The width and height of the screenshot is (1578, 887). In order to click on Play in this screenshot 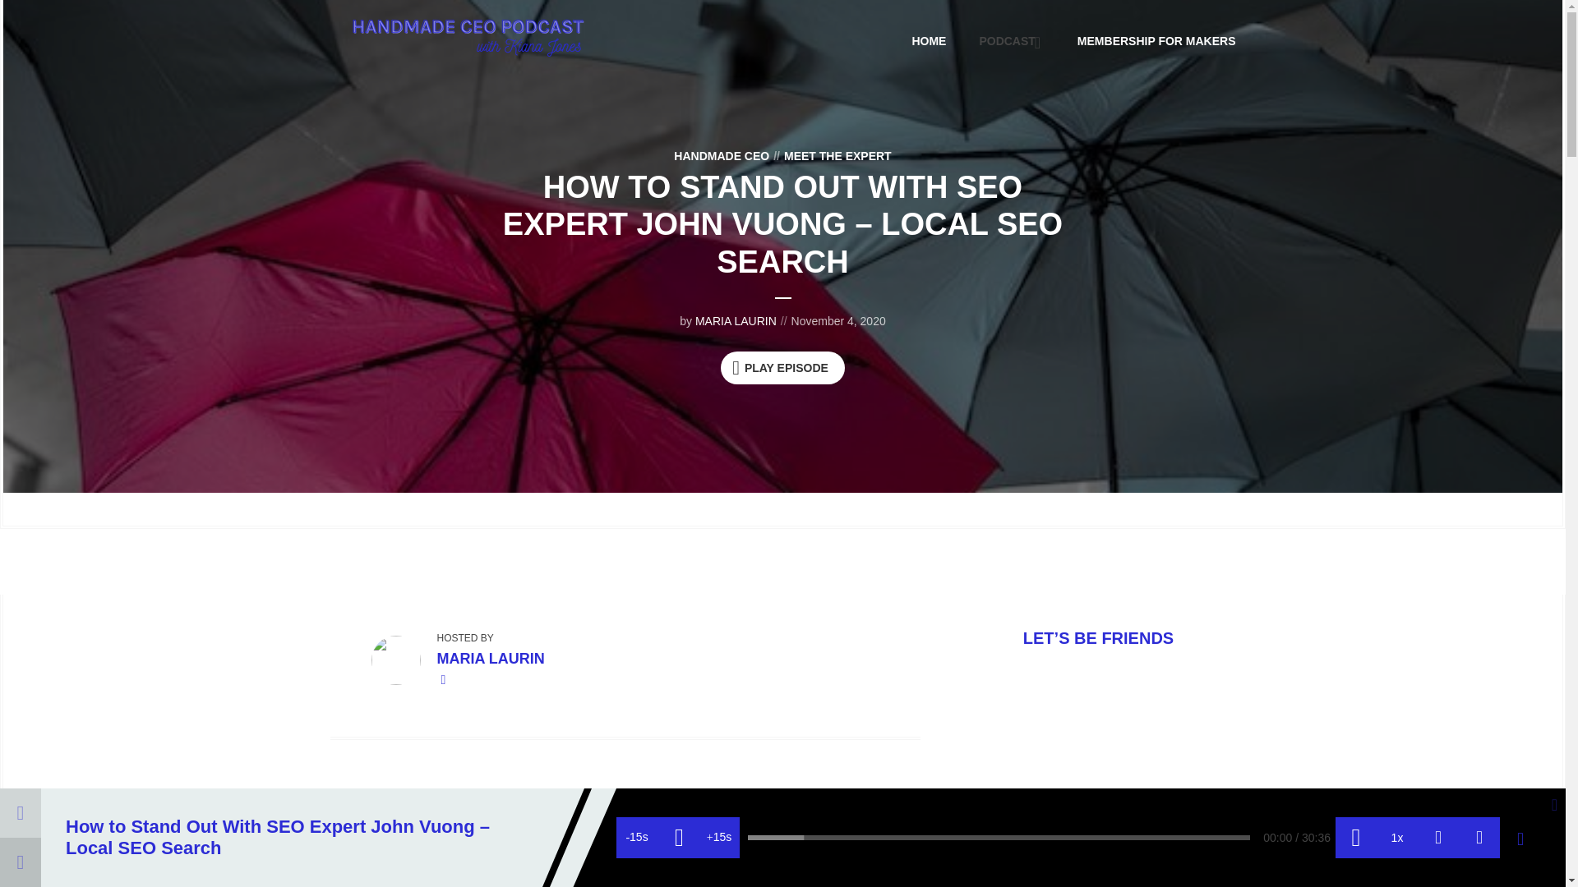, I will do `click(678, 838)`.